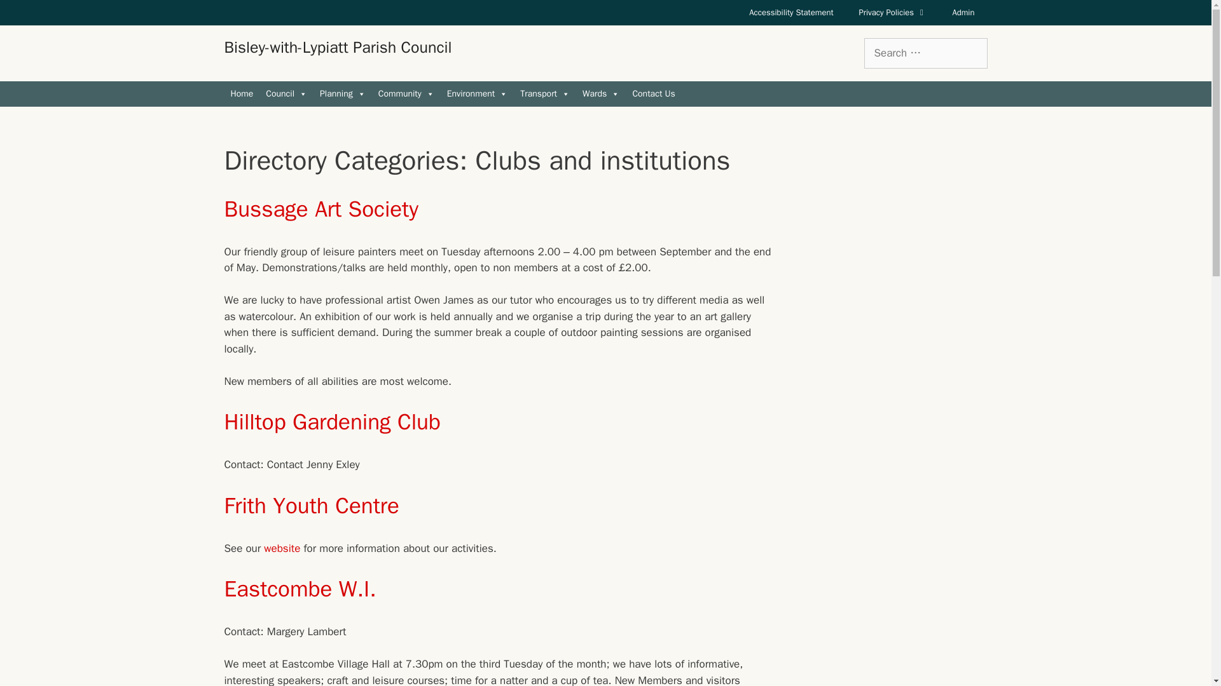 Image resolution: width=1221 pixels, height=686 pixels. Describe the element at coordinates (963, 13) in the screenshot. I see `Admin` at that location.